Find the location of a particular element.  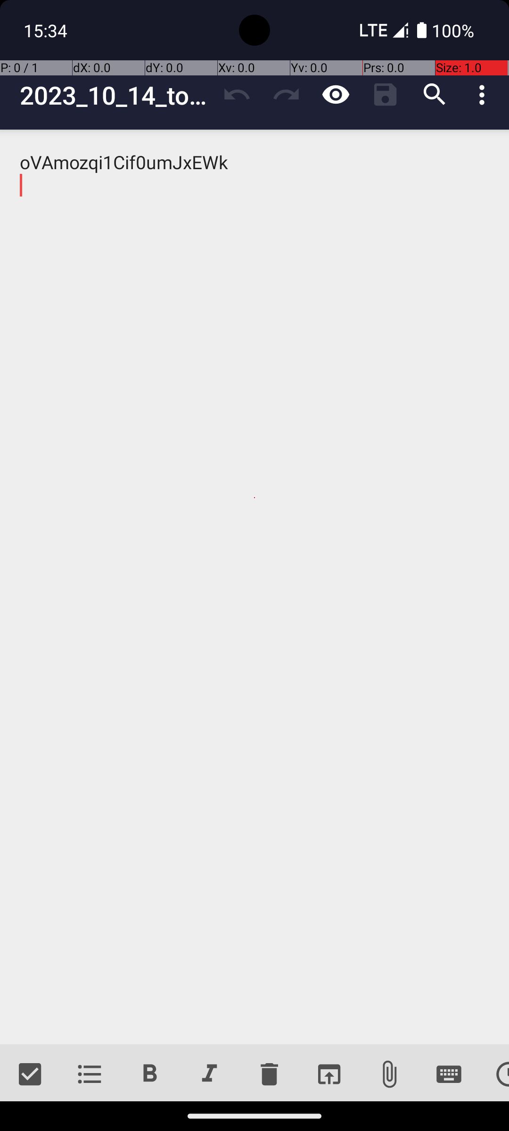

2023_10_14_tough_mouse_2023_04_01 is located at coordinates (116, 95).